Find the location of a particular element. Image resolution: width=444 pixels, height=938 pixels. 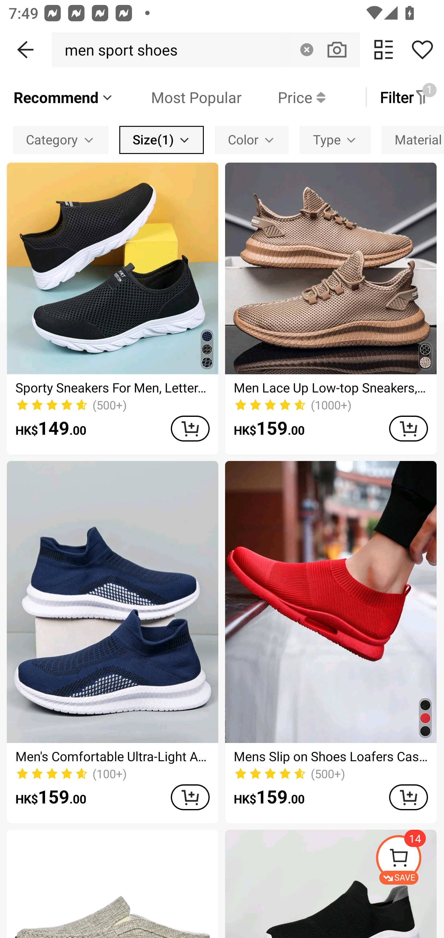

men sport shoes is located at coordinates (118, 49).